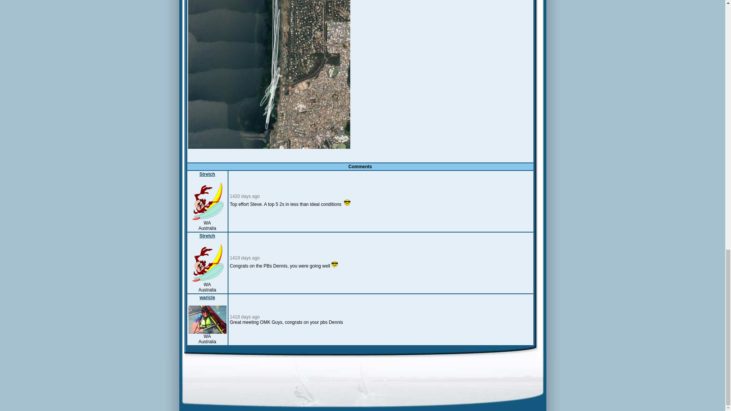  I want to click on Cool, so click(347, 202).